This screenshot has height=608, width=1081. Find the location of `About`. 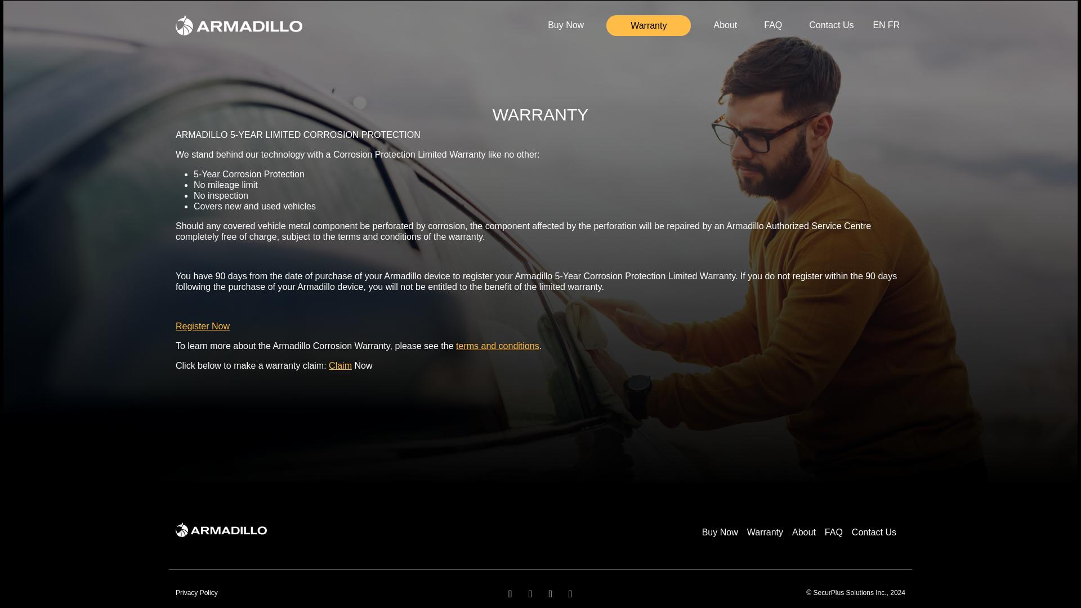

About is located at coordinates (808, 532).